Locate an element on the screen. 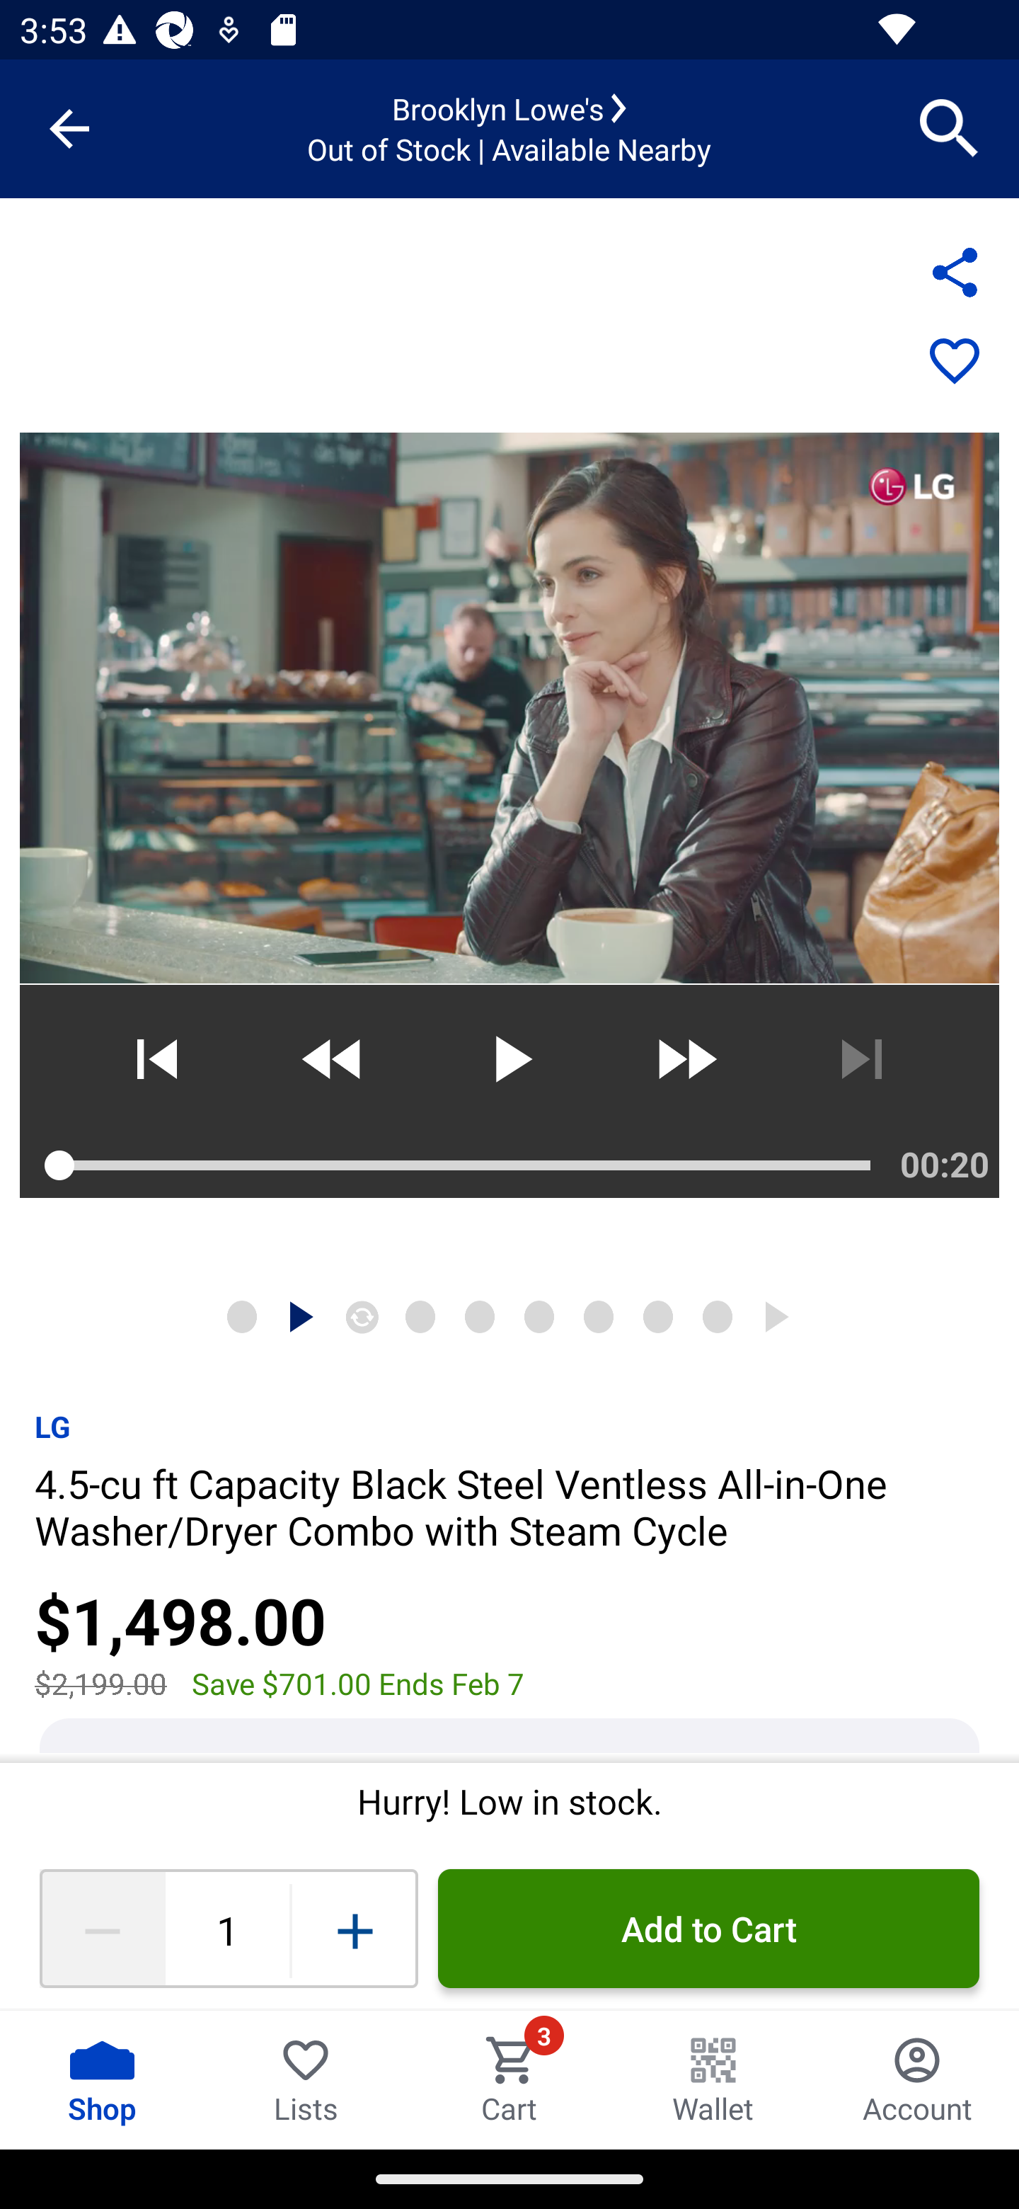  Play is located at coordinates (508, 1059).